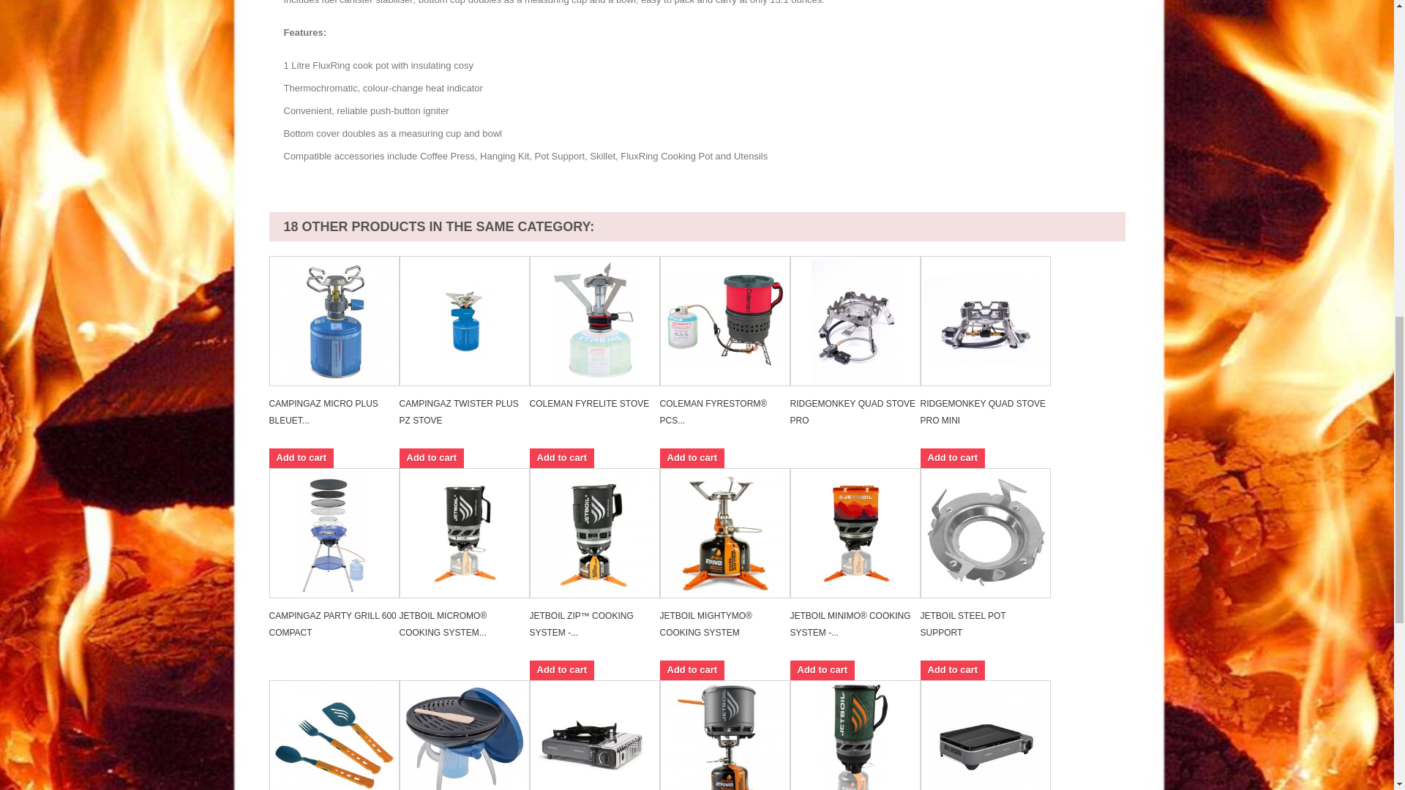  What do you see at coordinates (323, 413) in the screenshot?
I see `CAMPINGAZ MICRO PLUS BLEUET...` at bounding box center [323, 413].